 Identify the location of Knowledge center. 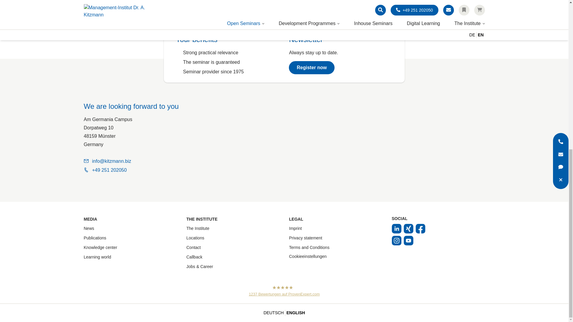
(100, 247).